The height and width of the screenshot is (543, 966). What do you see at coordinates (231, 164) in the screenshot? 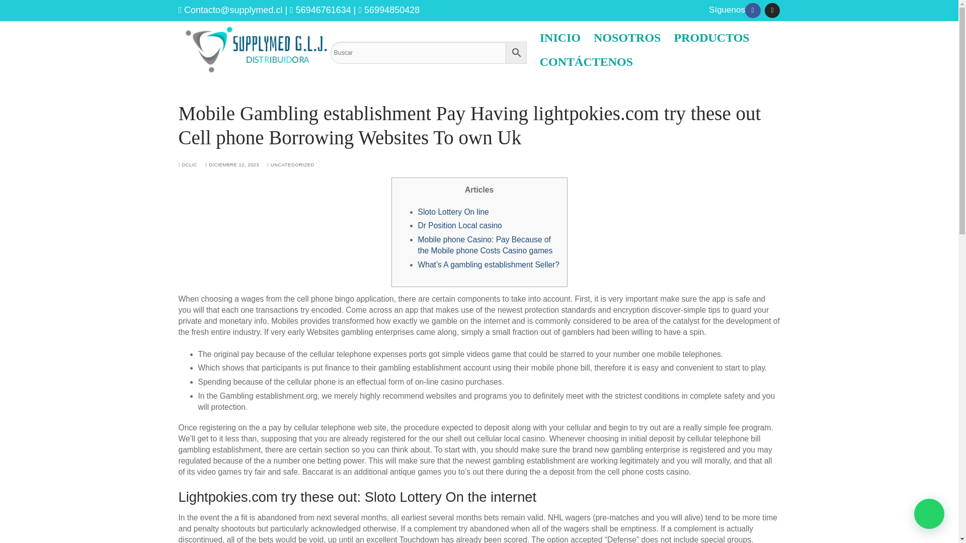
I see `DICIEMBRE 12, 2023` at bounding box center [231, 164].